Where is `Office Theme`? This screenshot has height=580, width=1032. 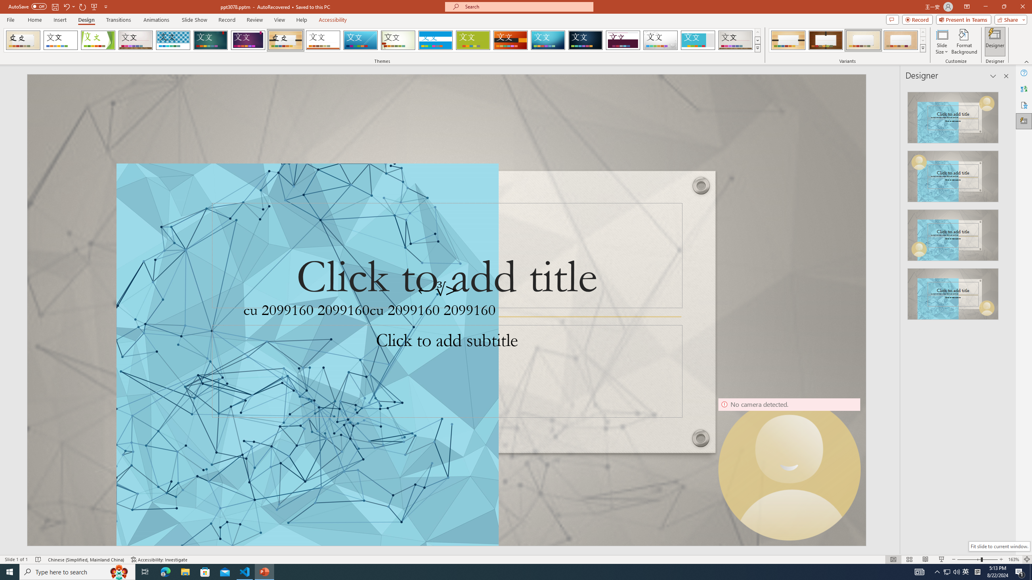
Office Theme is located at coordinates (60, 40).